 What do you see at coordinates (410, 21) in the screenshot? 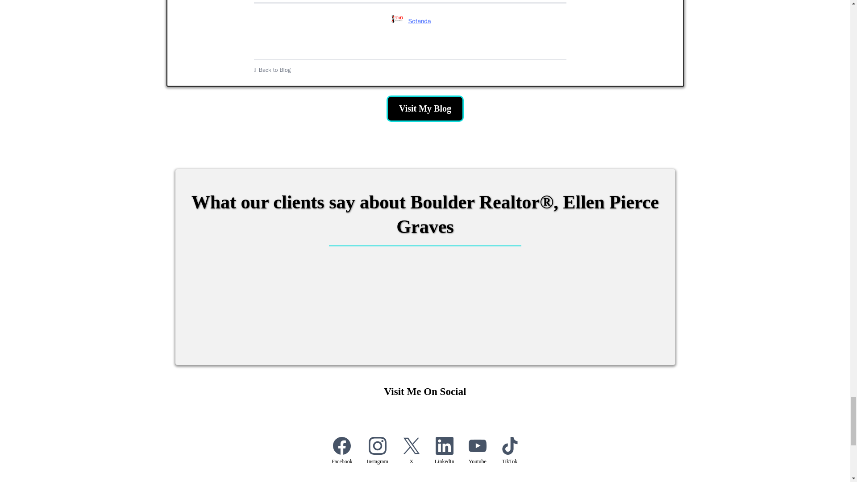
I see `Sotanda` at bounding box center [410, 21].